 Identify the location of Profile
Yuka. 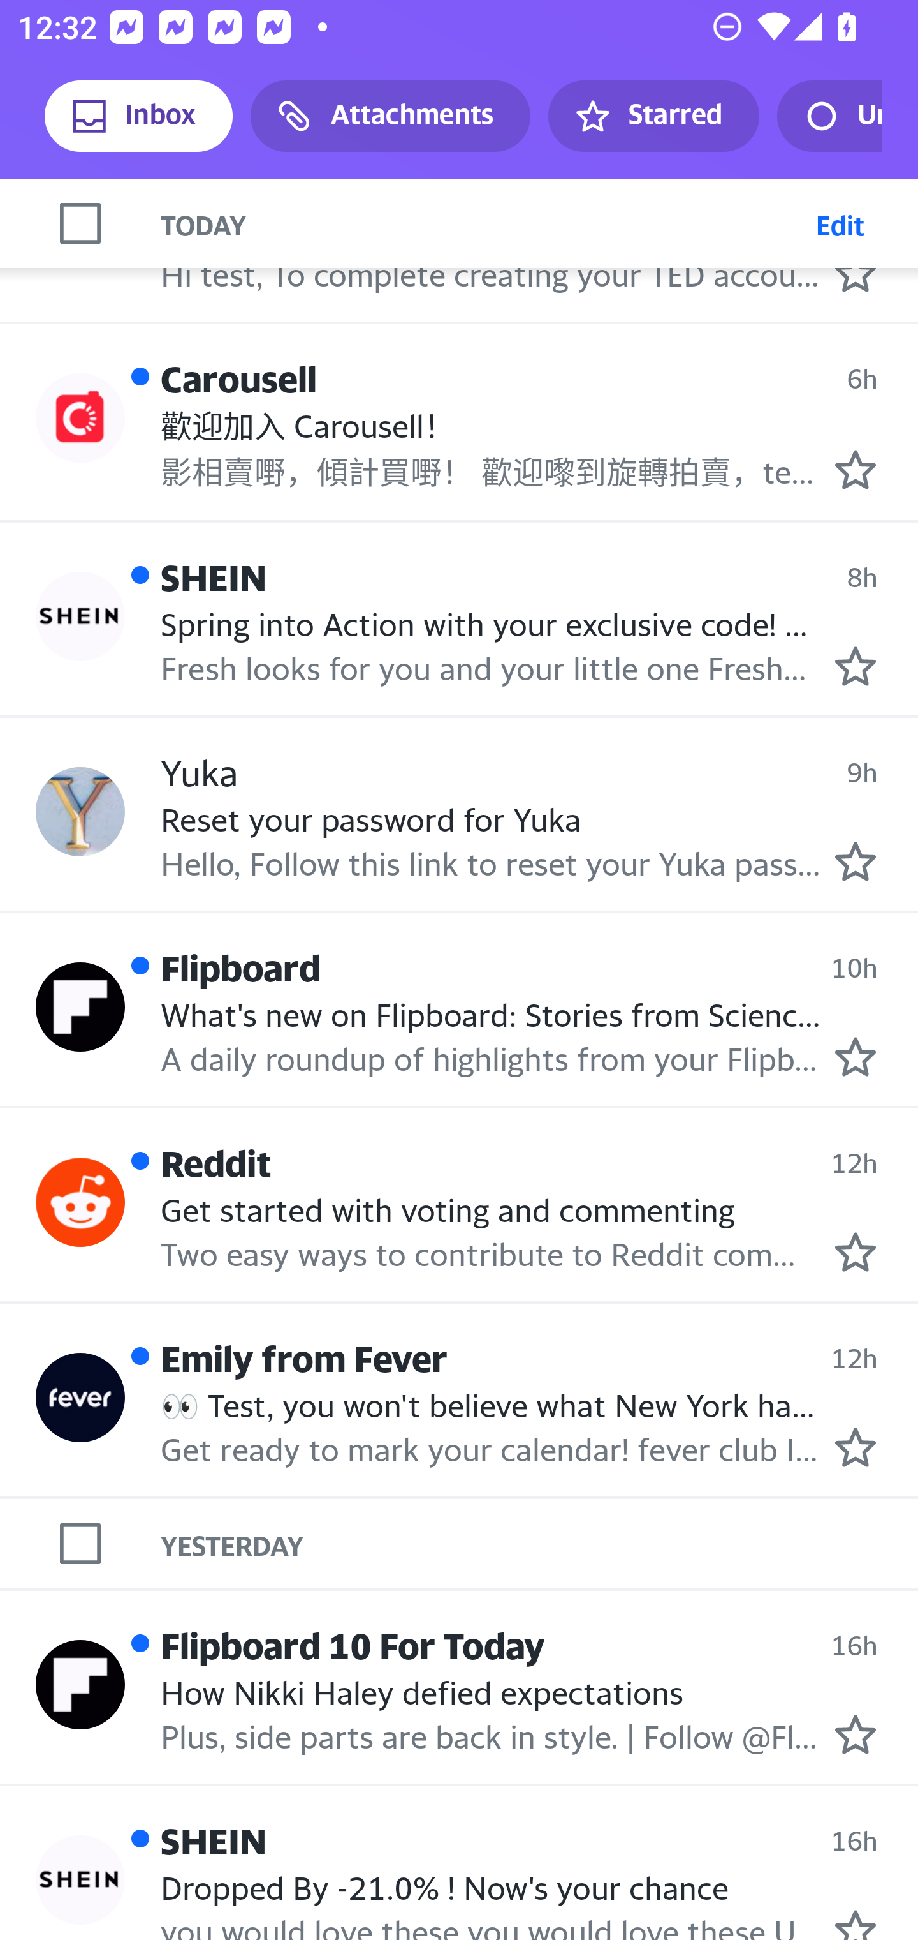
(80, 810).